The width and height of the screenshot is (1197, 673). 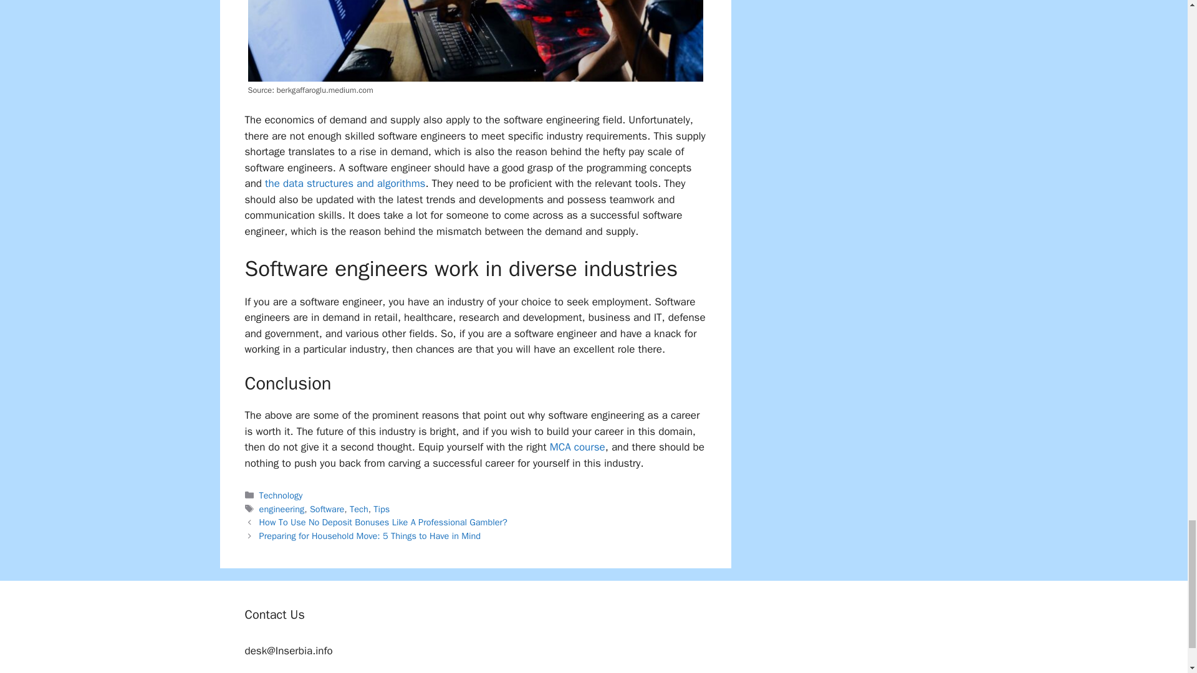 I want to click on Tips, so click(x=382, y=508).